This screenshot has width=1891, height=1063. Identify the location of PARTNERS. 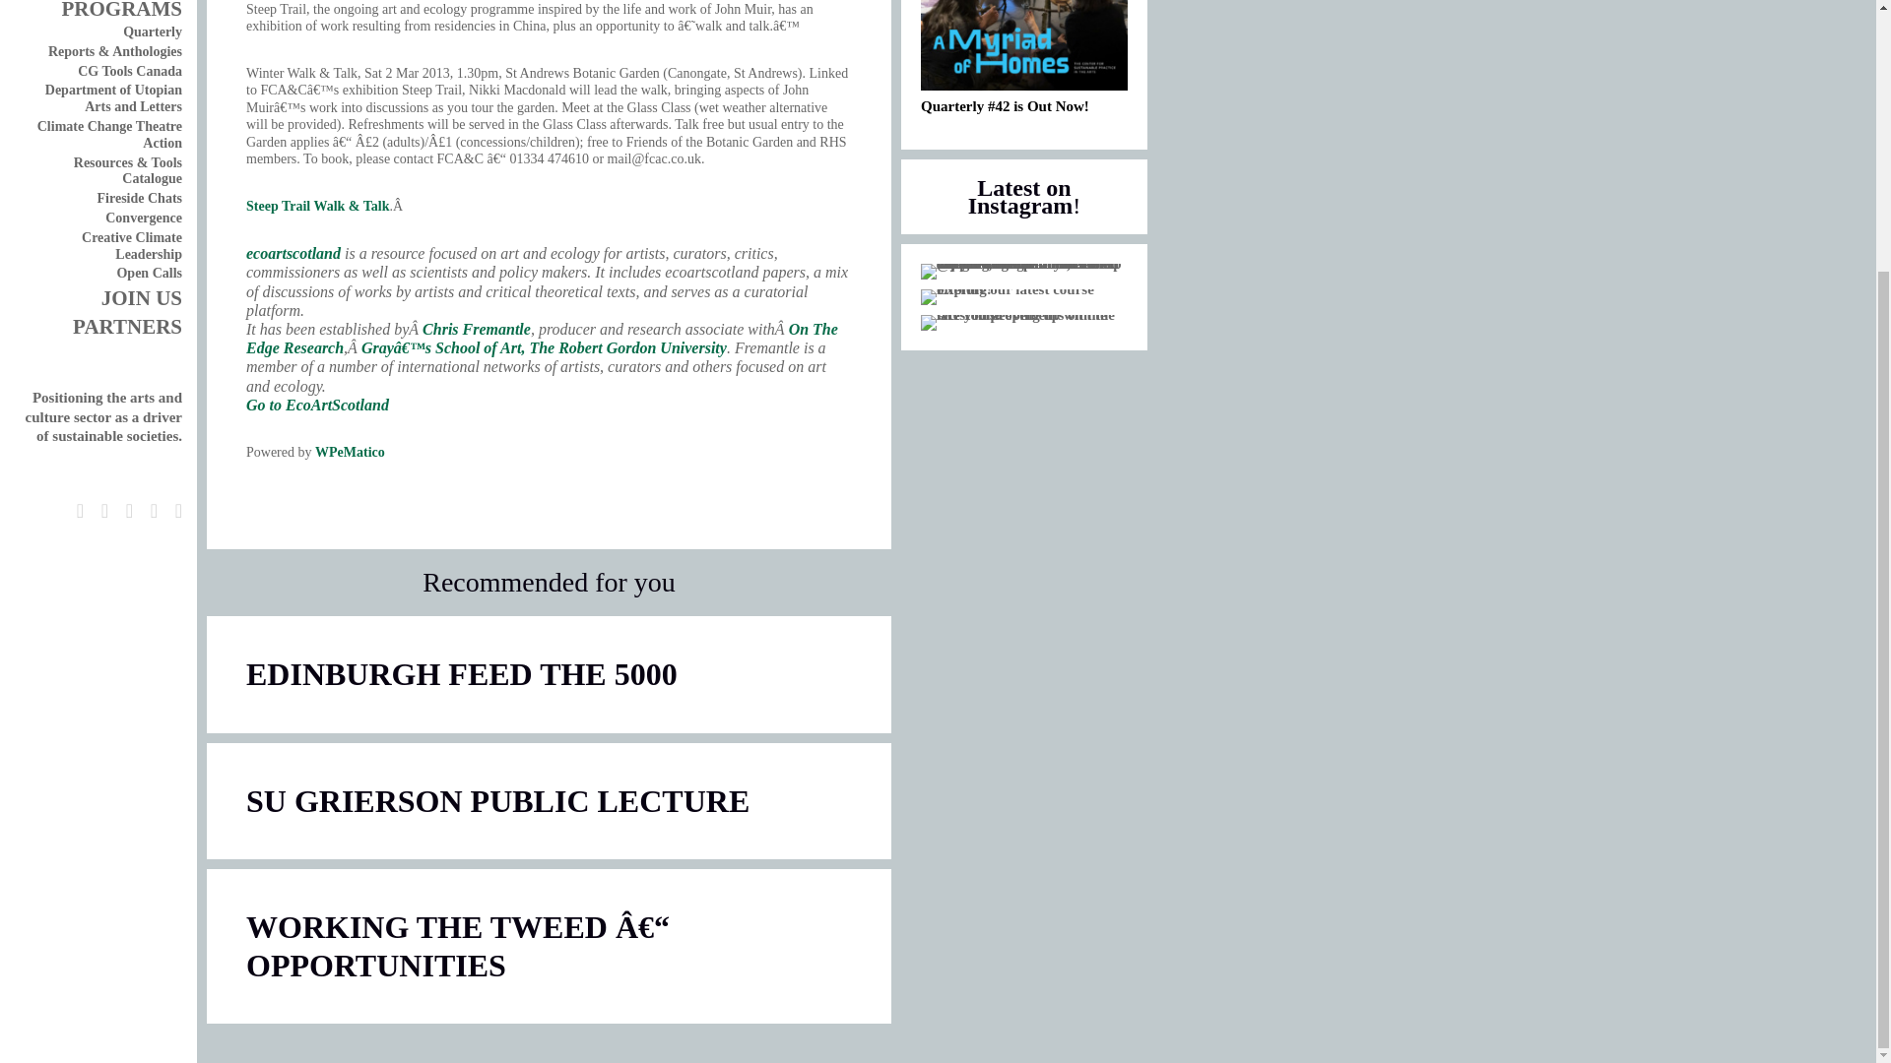
(127, 327).